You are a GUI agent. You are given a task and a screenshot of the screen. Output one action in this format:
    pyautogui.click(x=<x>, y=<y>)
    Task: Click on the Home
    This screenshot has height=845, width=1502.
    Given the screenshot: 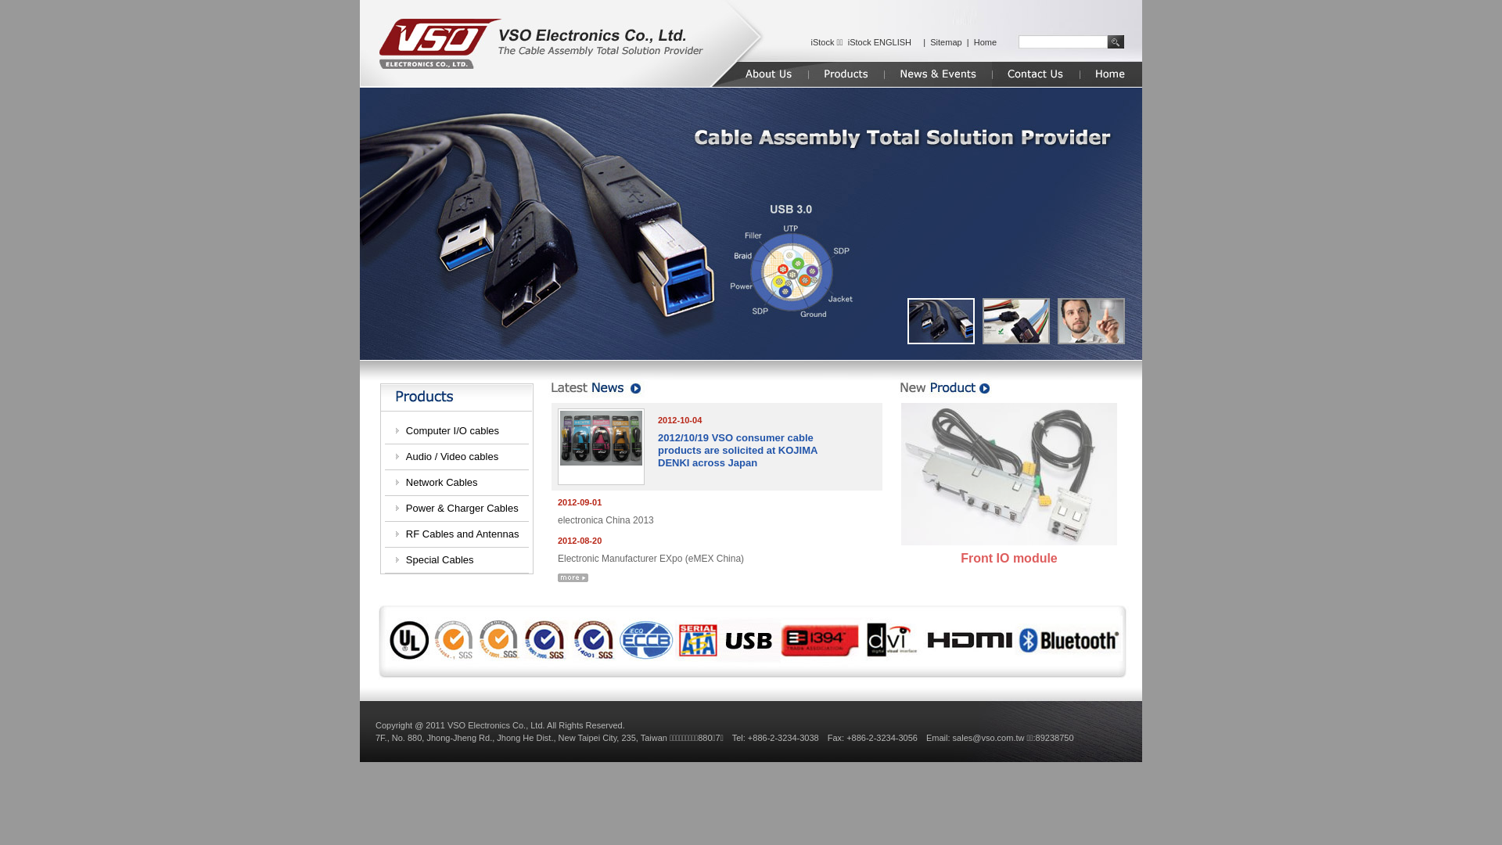 What is the action you would take?
    pyautogui.click(x=986, y=42)
    